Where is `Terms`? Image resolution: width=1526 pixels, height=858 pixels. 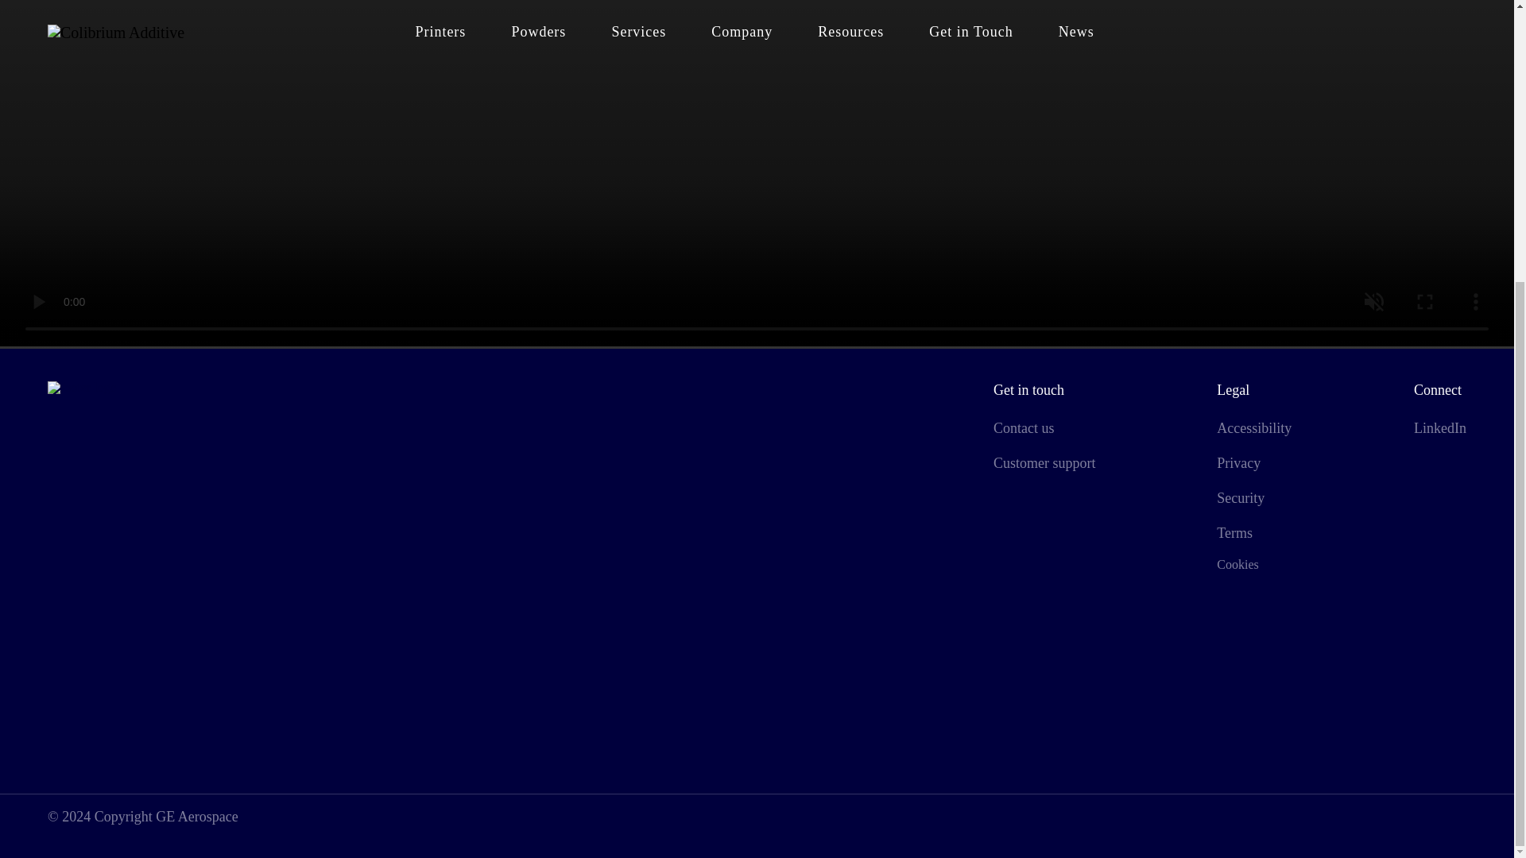 Terms is located at coordinates (1234, 532).